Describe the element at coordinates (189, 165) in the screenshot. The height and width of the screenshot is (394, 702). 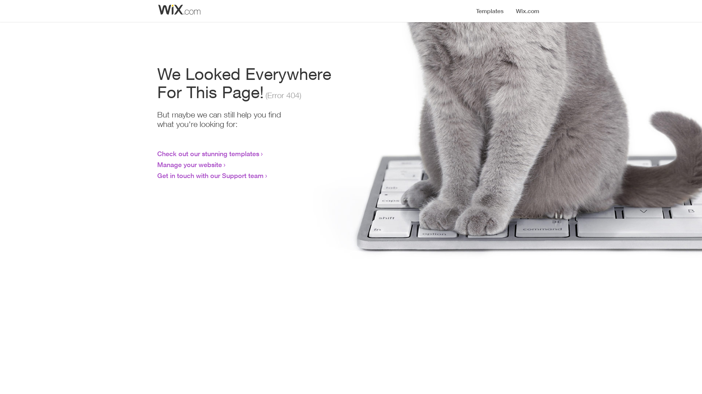
I see `Manage your website` at that location.